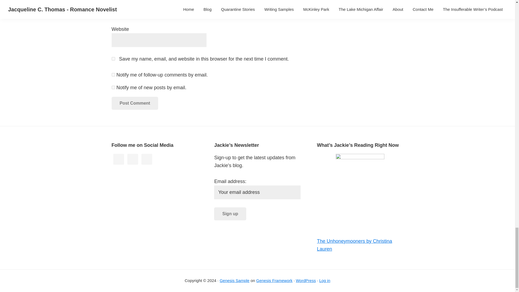  What do you see at coordinates (135, 103) in the screenshot?
I see `Post Comment` at bounding box center [135, 103].